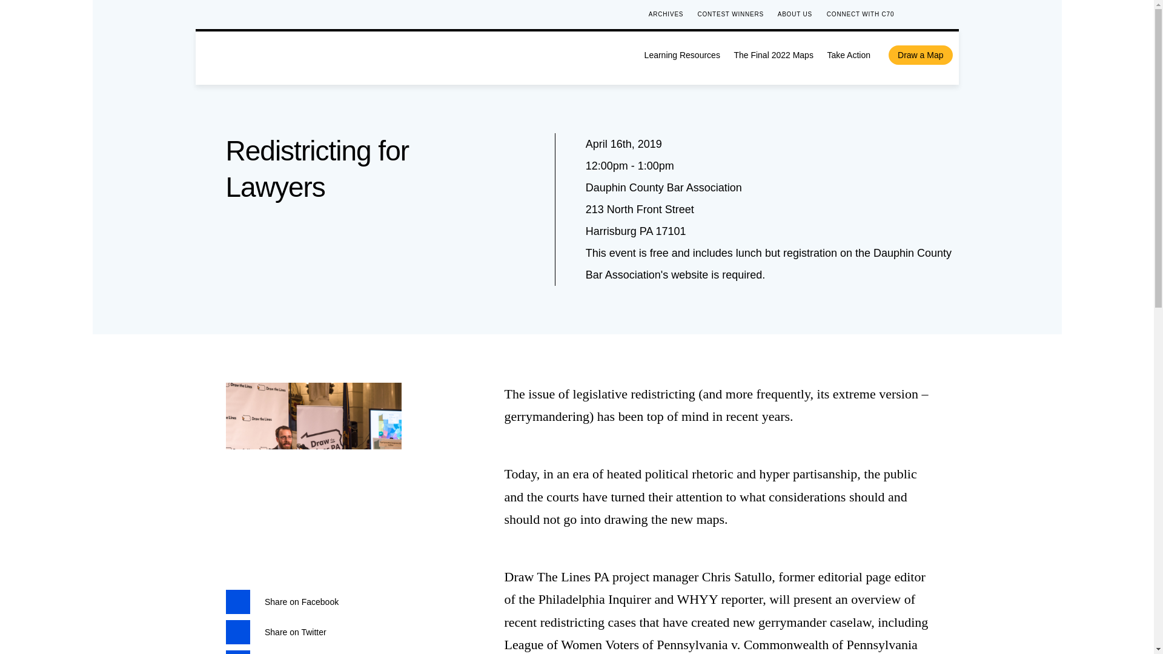  What do you see at coordinates (917, 15) in the screenshot?
I see `facebook icon` at bounding box center [917, 15].